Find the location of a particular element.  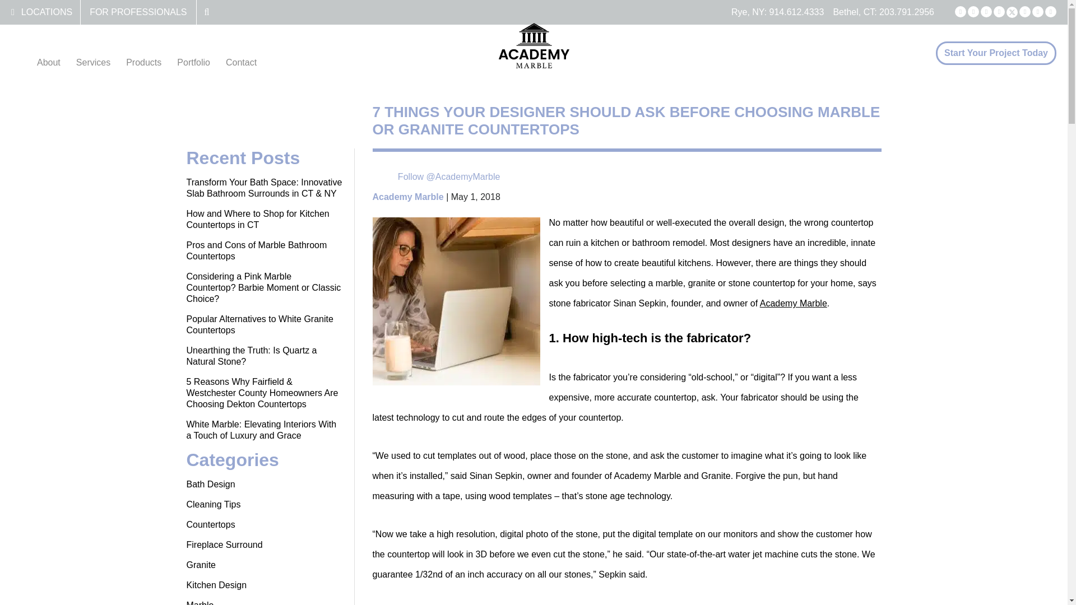

203.791.2956 is located at coordinates (906, 12).